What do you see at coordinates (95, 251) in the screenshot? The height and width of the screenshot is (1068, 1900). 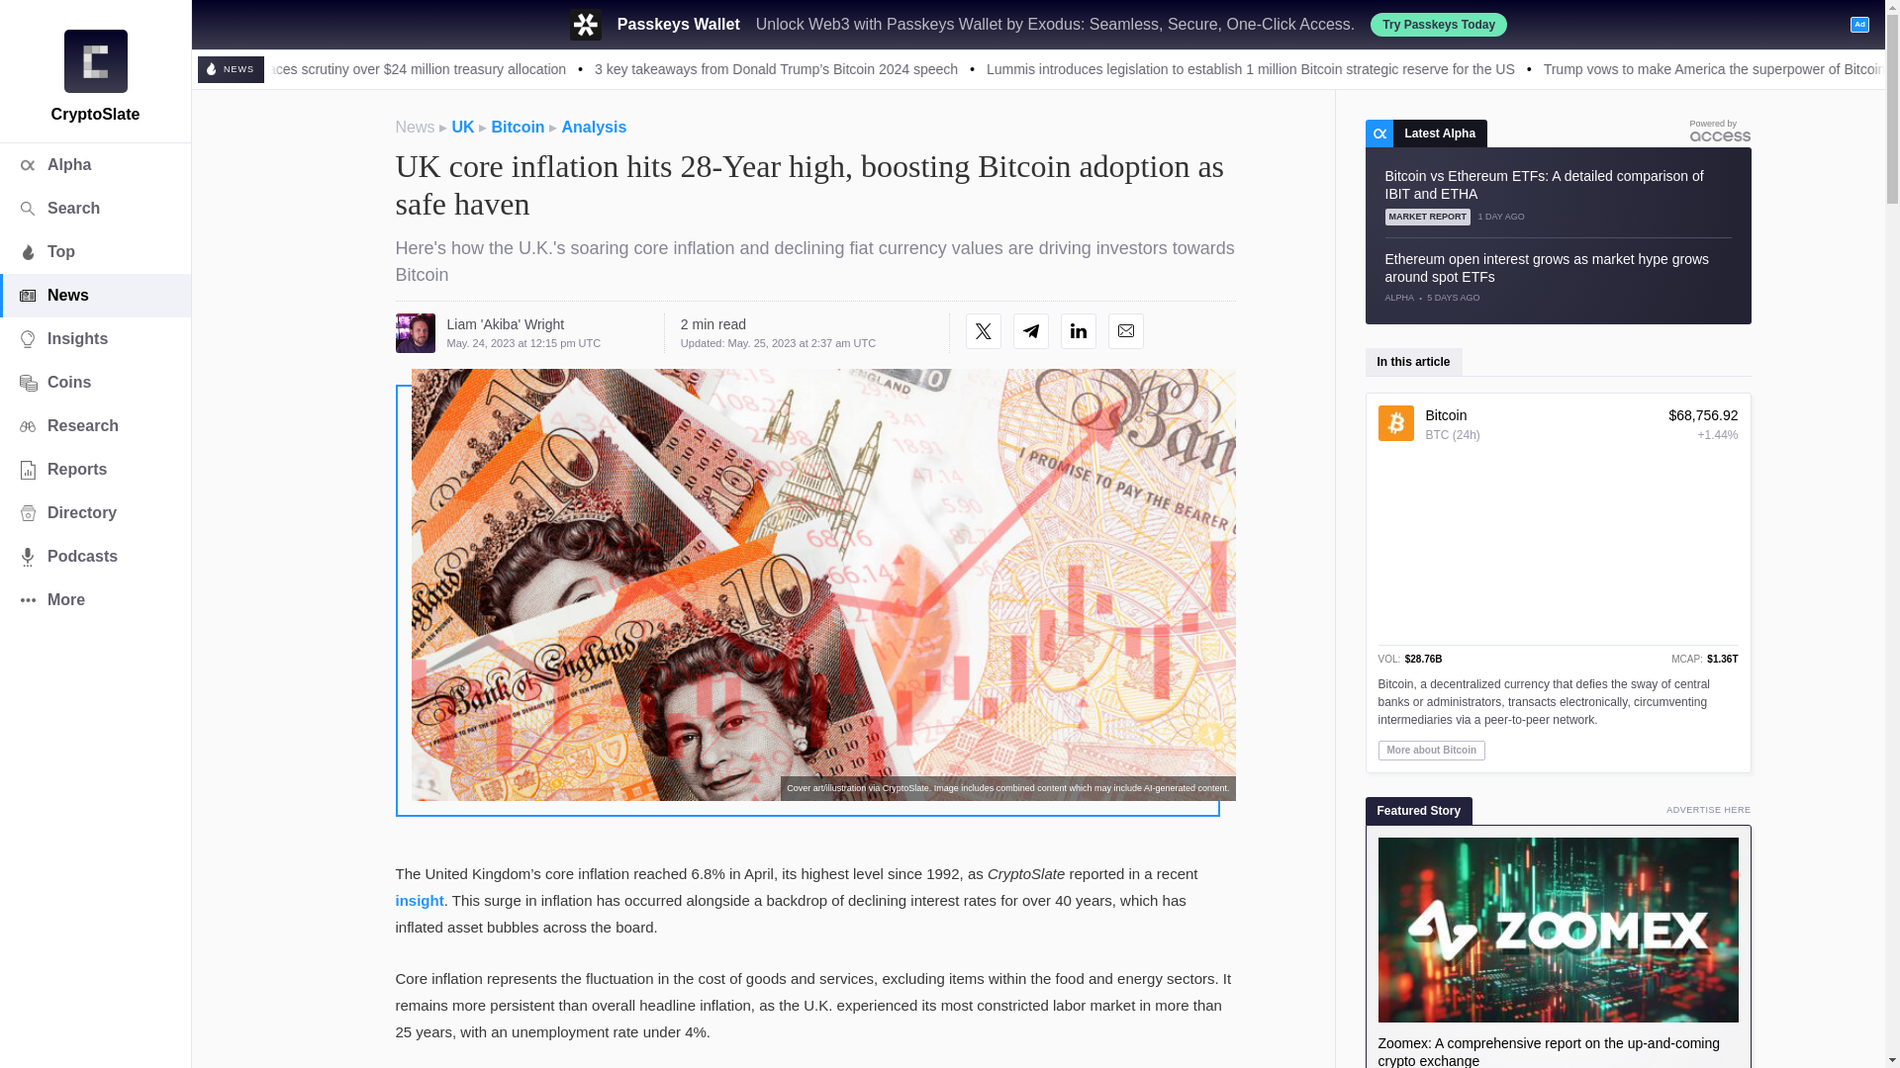 I see `Top` at bounding box center [95, 251].